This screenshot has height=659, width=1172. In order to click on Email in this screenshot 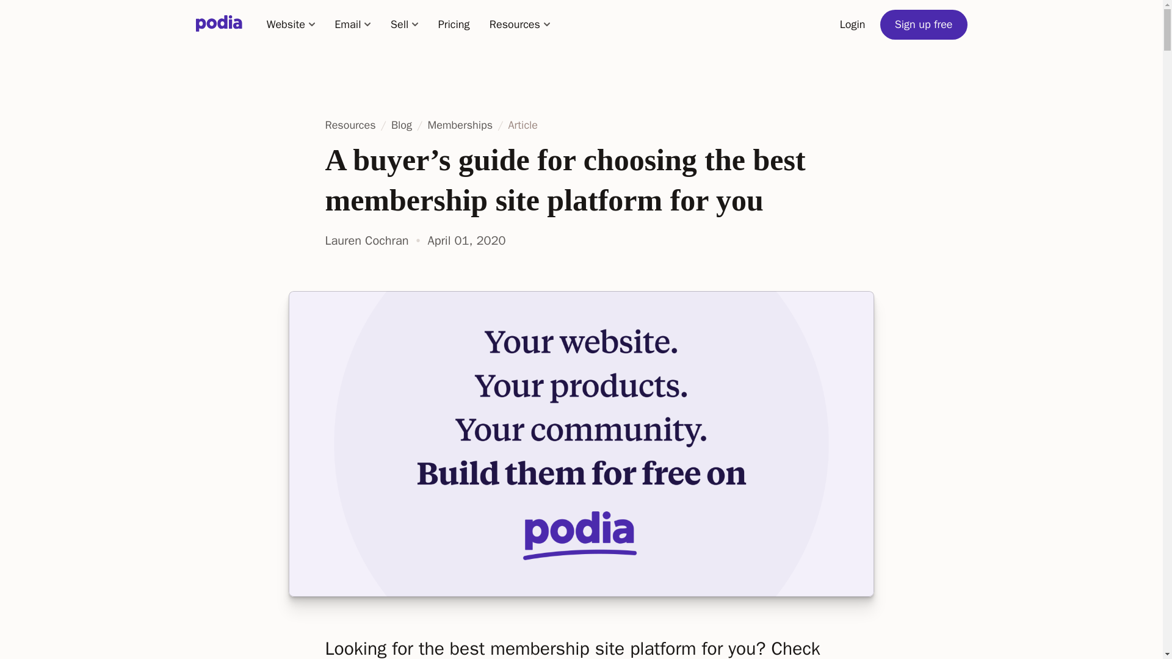, I will do `click(353, 24)`.